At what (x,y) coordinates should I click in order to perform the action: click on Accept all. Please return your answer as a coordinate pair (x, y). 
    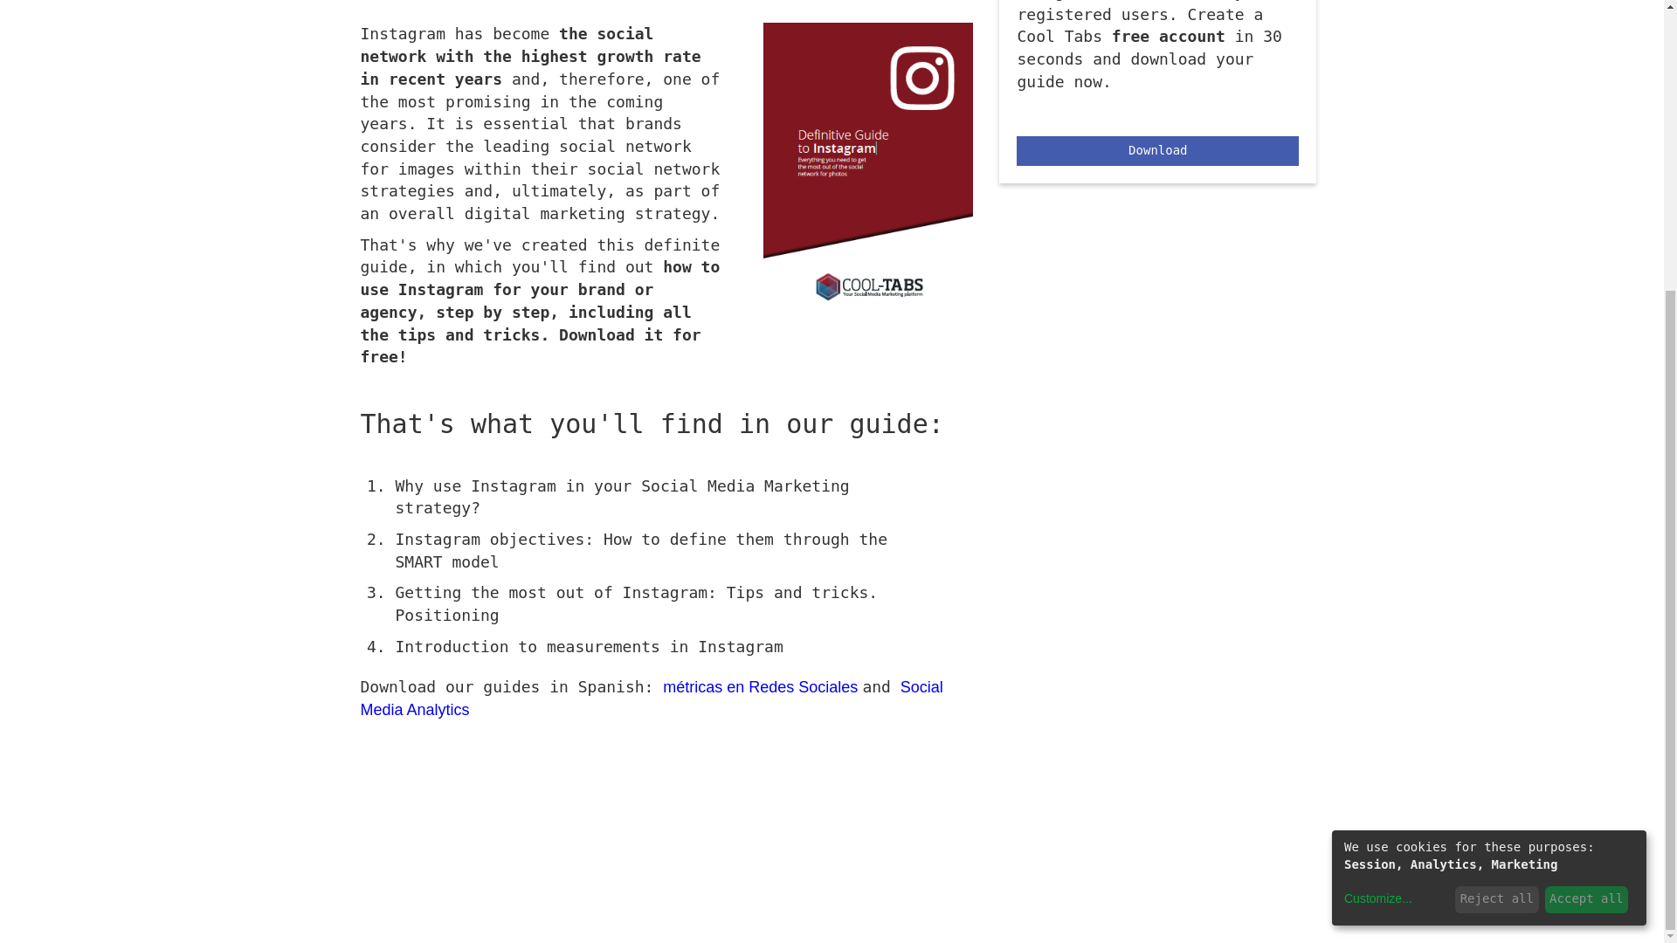
    Looking at the image, I should click on (1586, 489).